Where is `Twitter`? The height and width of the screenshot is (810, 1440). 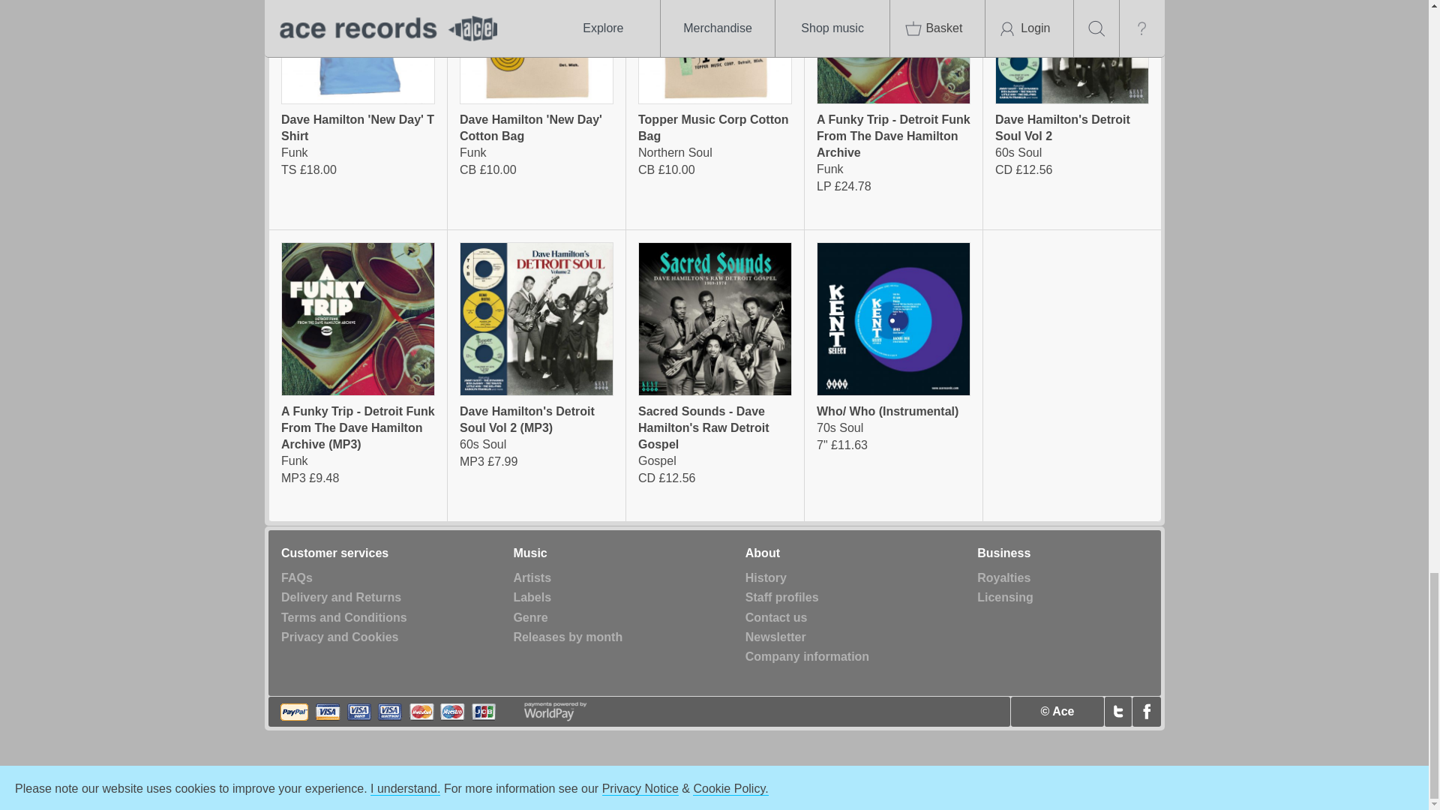 Twitter is located at coordinates (1117, 711).